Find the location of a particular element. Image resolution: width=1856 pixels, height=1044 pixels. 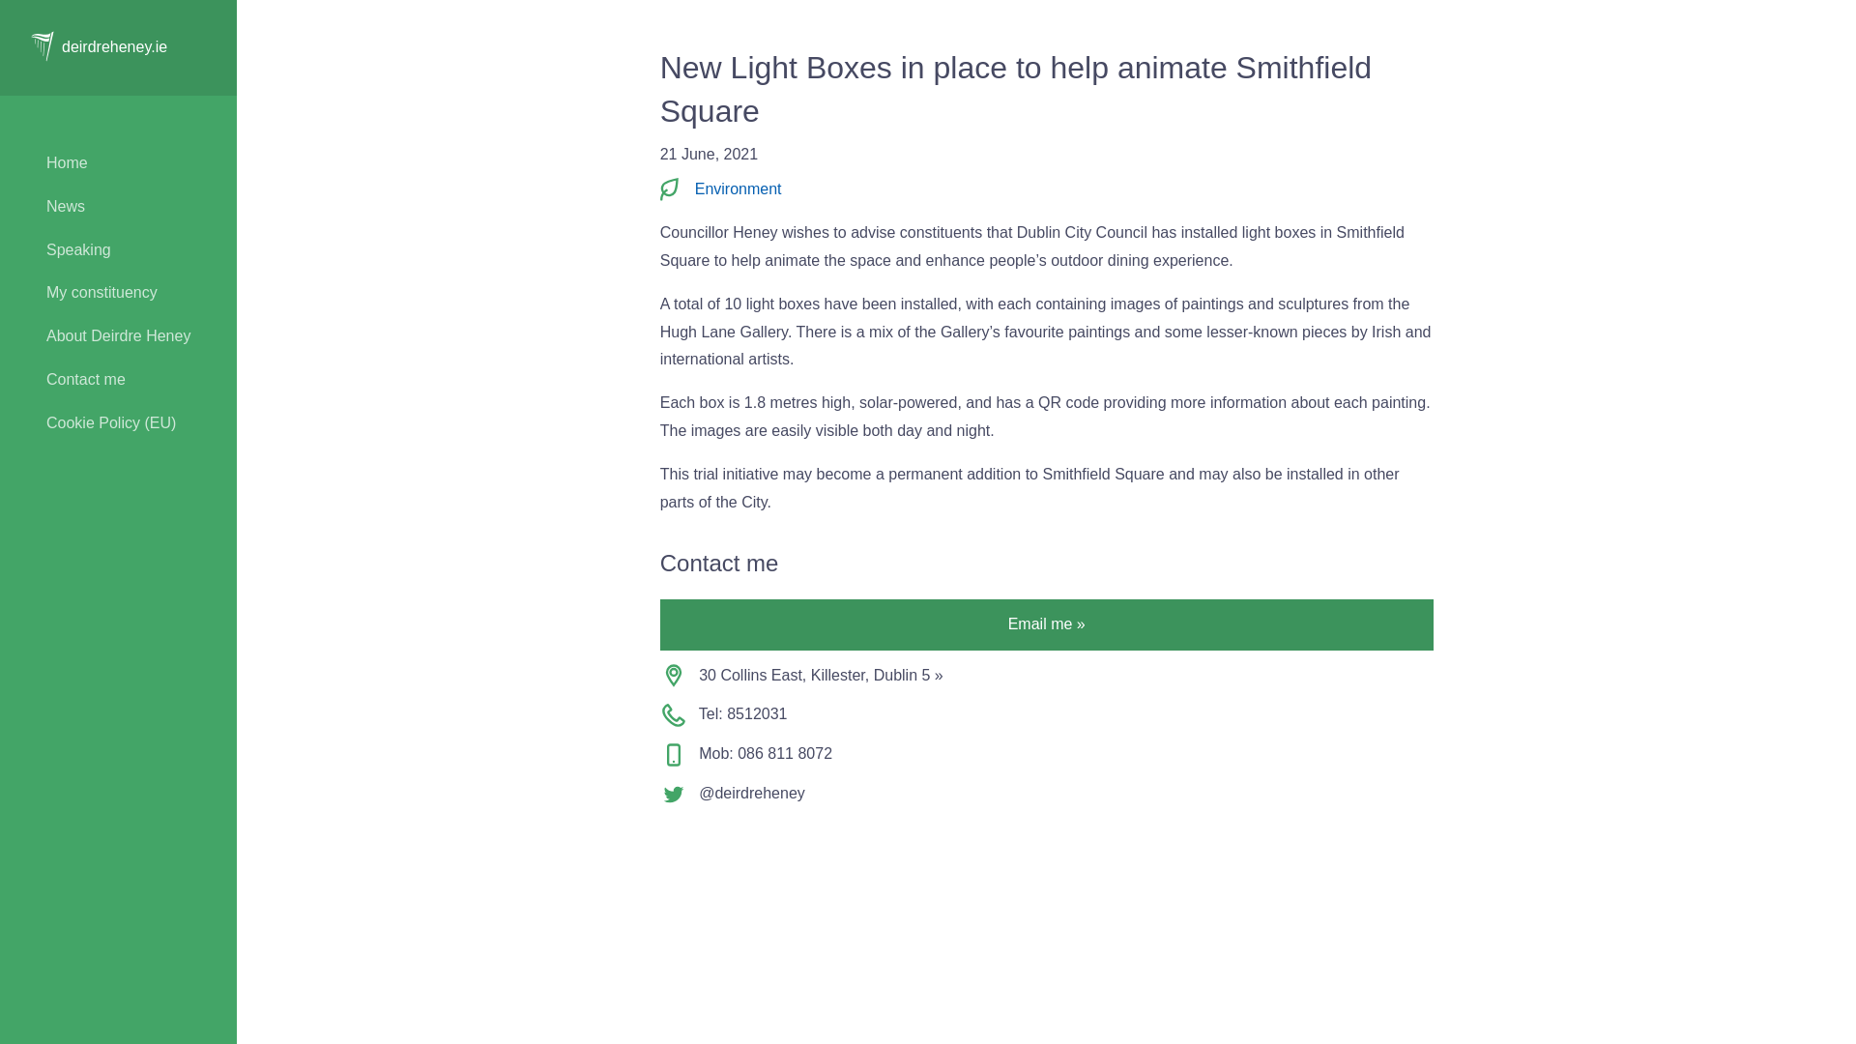

Contact me is located at coordinates (118, 380).